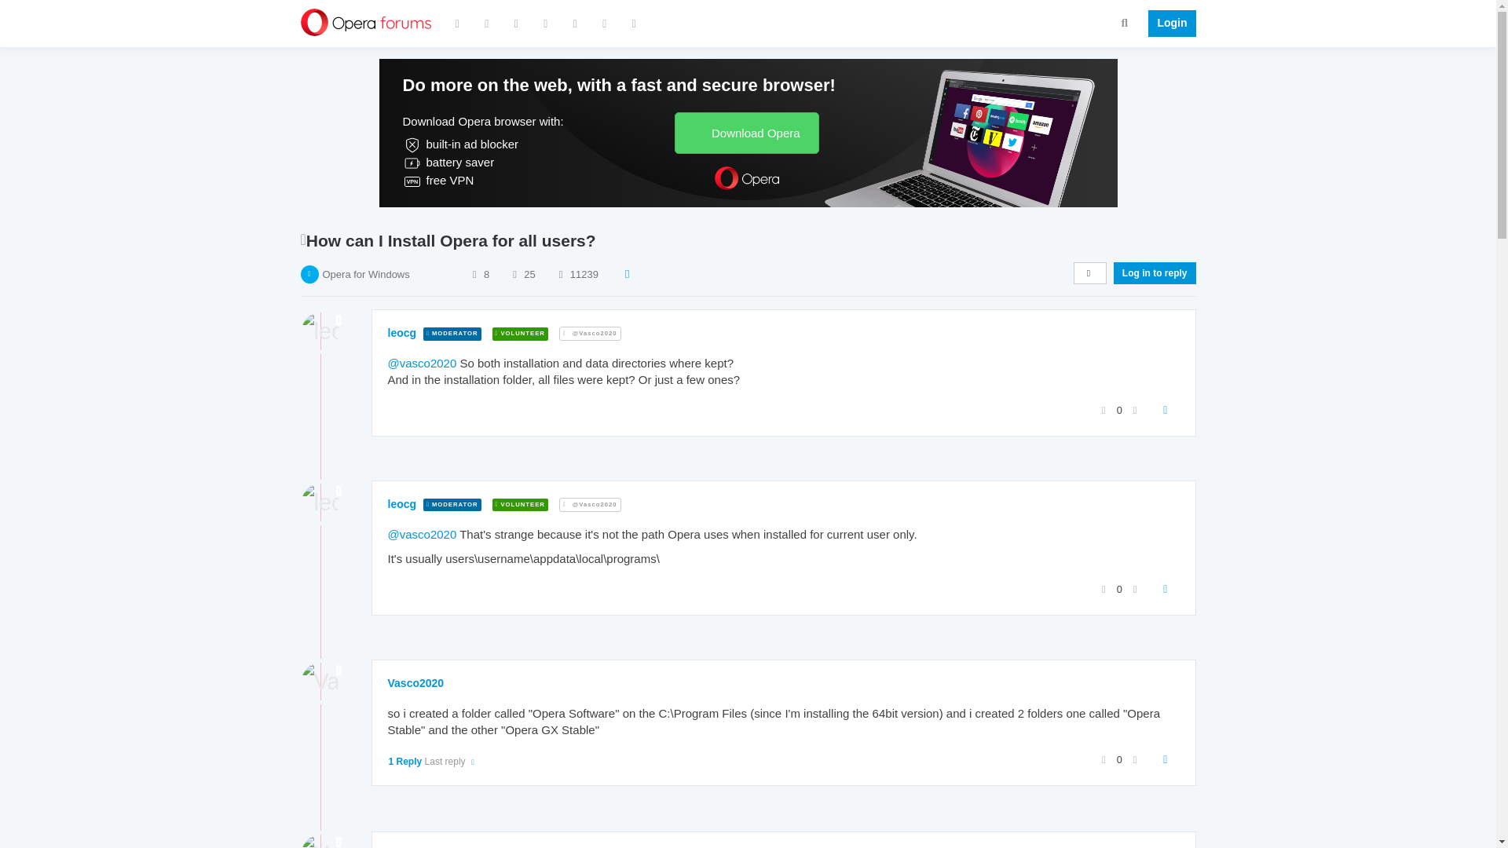 The height and width of the screenshot is (848, 1508). Describe the element at coordinates (529, 275) in the screenshot. I see `25` at that location.